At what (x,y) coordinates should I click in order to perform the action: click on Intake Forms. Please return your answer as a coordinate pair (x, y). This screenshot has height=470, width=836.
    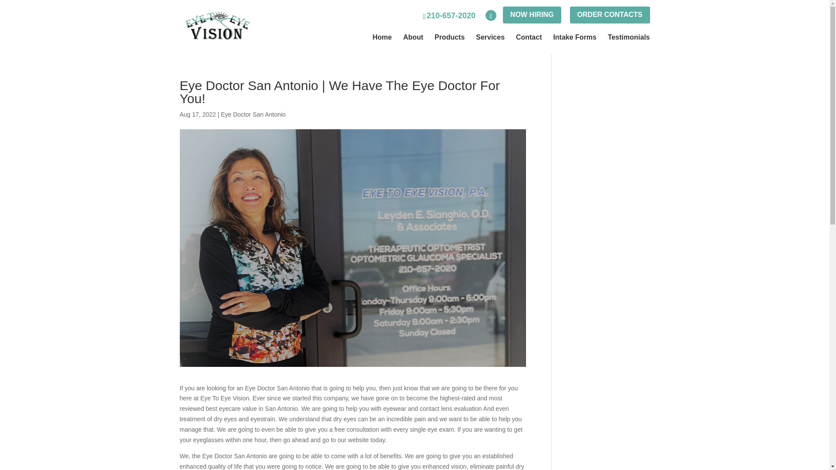
    Looking at the image, I should click on (575, 37).